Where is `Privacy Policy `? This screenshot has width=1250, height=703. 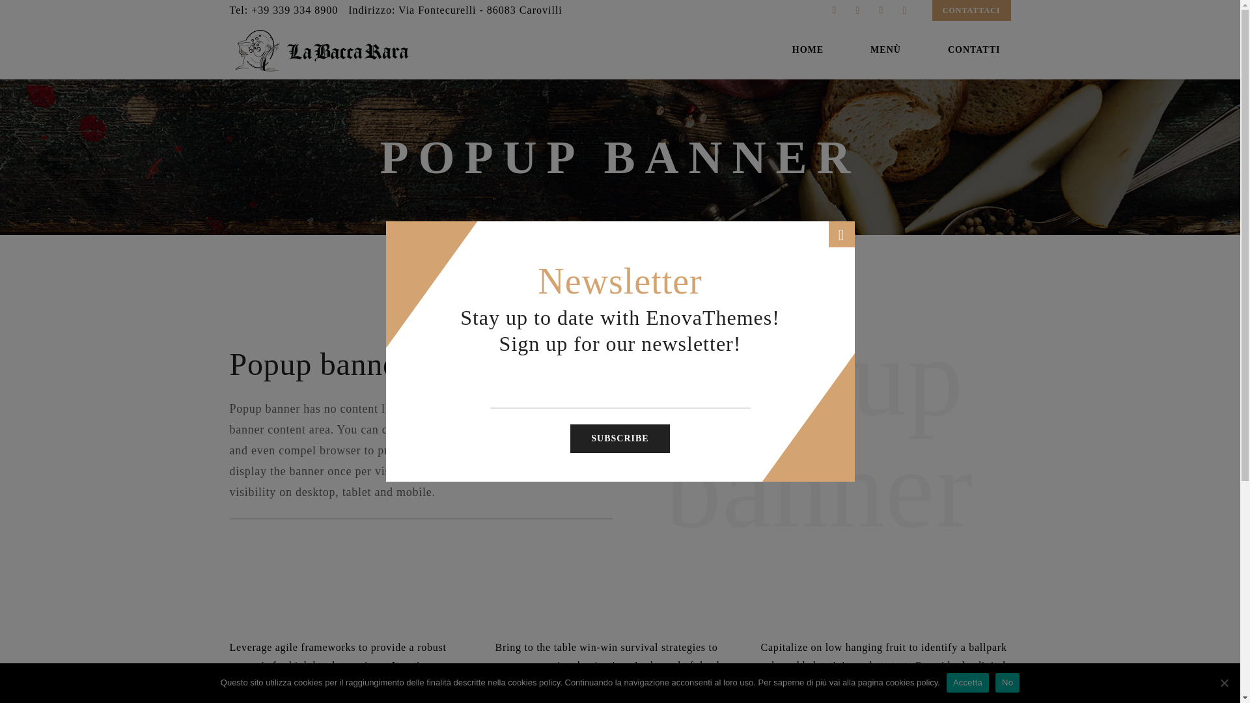
Privacy Policy  is located at coordinates (807, 605).